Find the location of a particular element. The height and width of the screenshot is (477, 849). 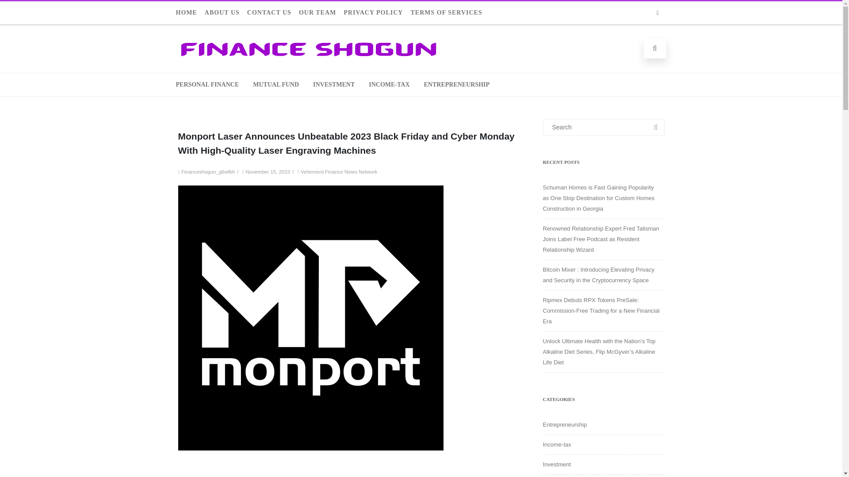

Finance Shogun is located at coordinates (309, 59).